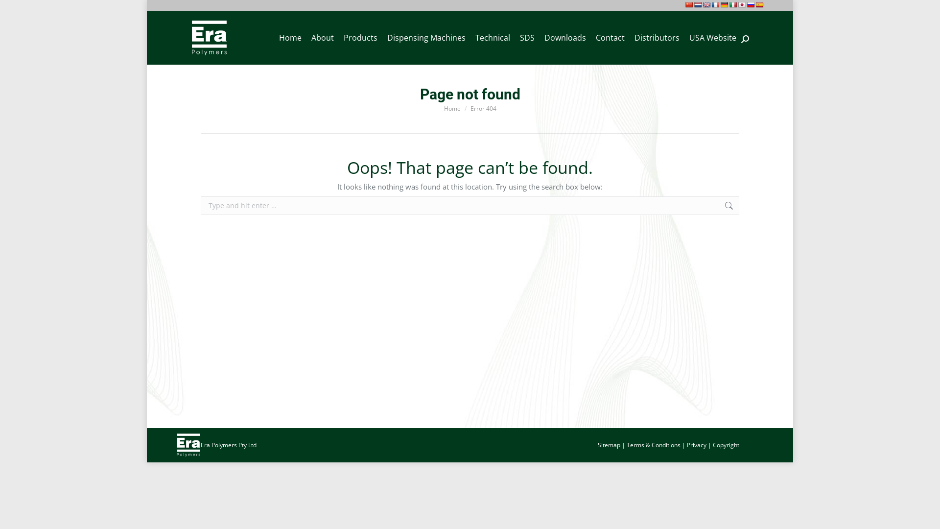  What do you see at coordinates (754, 207) in the screenshot?
I see `Go!` at bounding box center [754, 207].